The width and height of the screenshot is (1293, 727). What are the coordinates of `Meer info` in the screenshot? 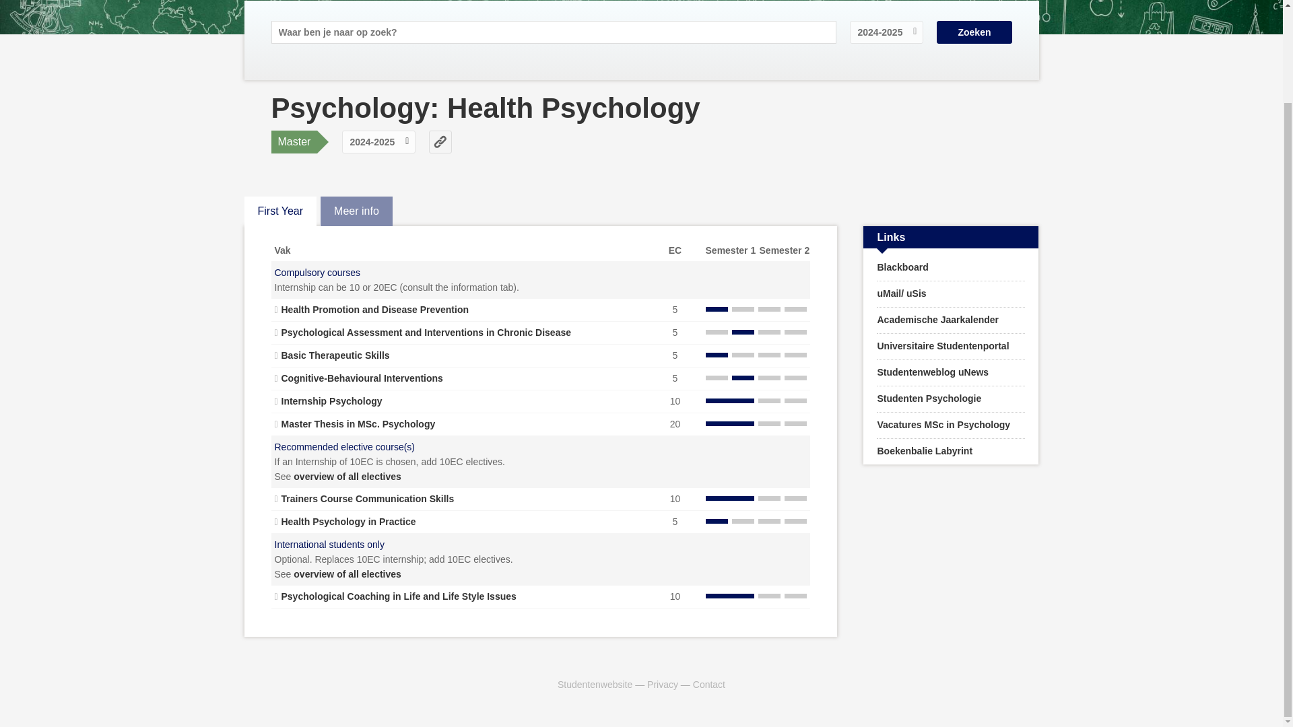 It's located at (356, 211).